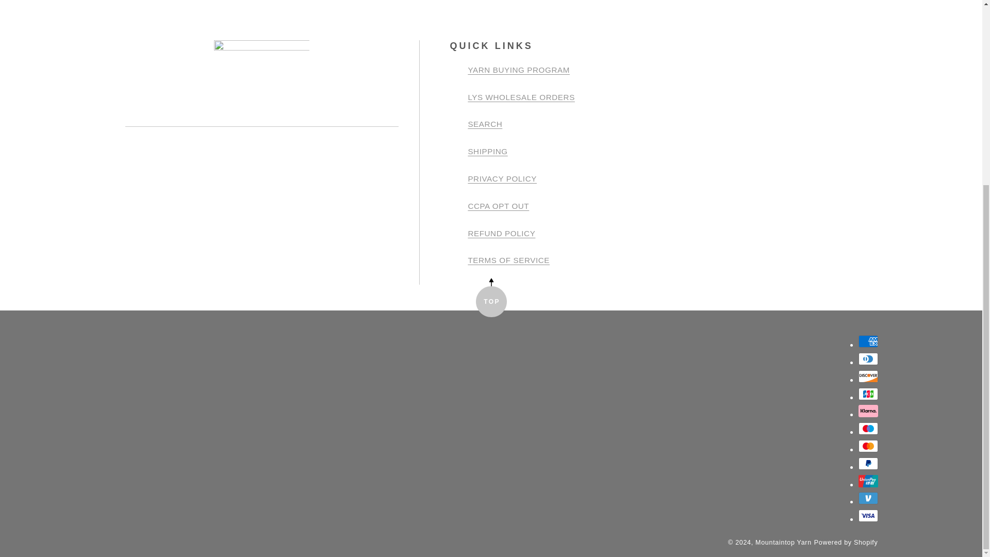 This screenshot has height=557, width=990. I want to click on PayPal, so click(867, 463).